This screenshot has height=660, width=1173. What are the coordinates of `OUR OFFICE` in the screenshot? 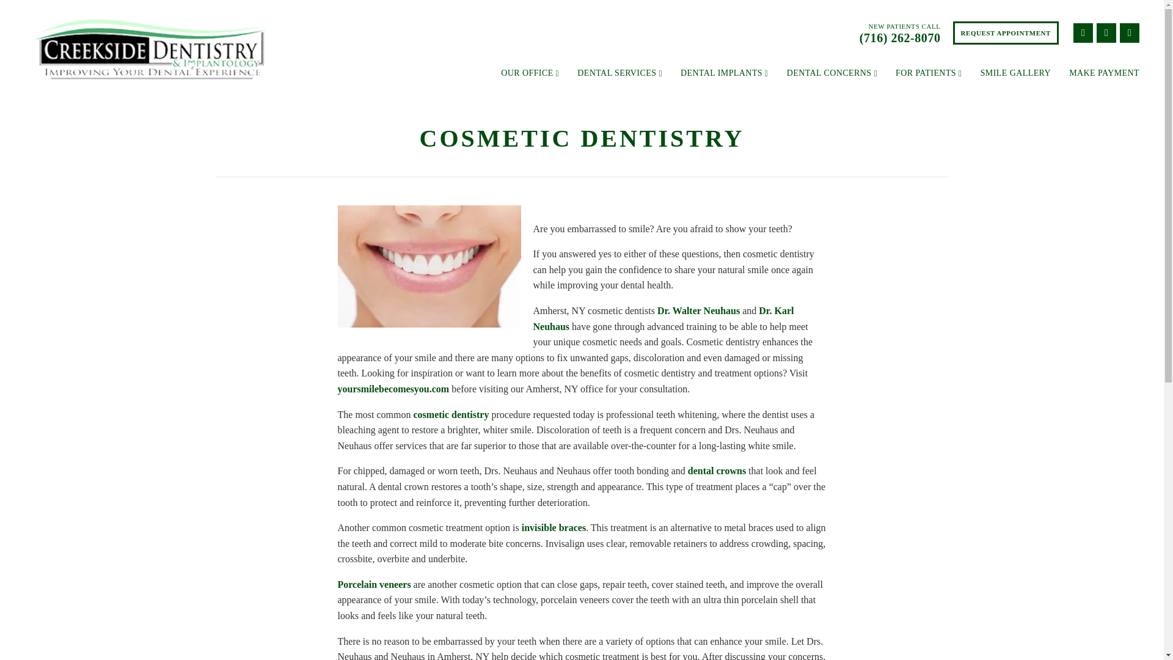 It's located at (530, 73).